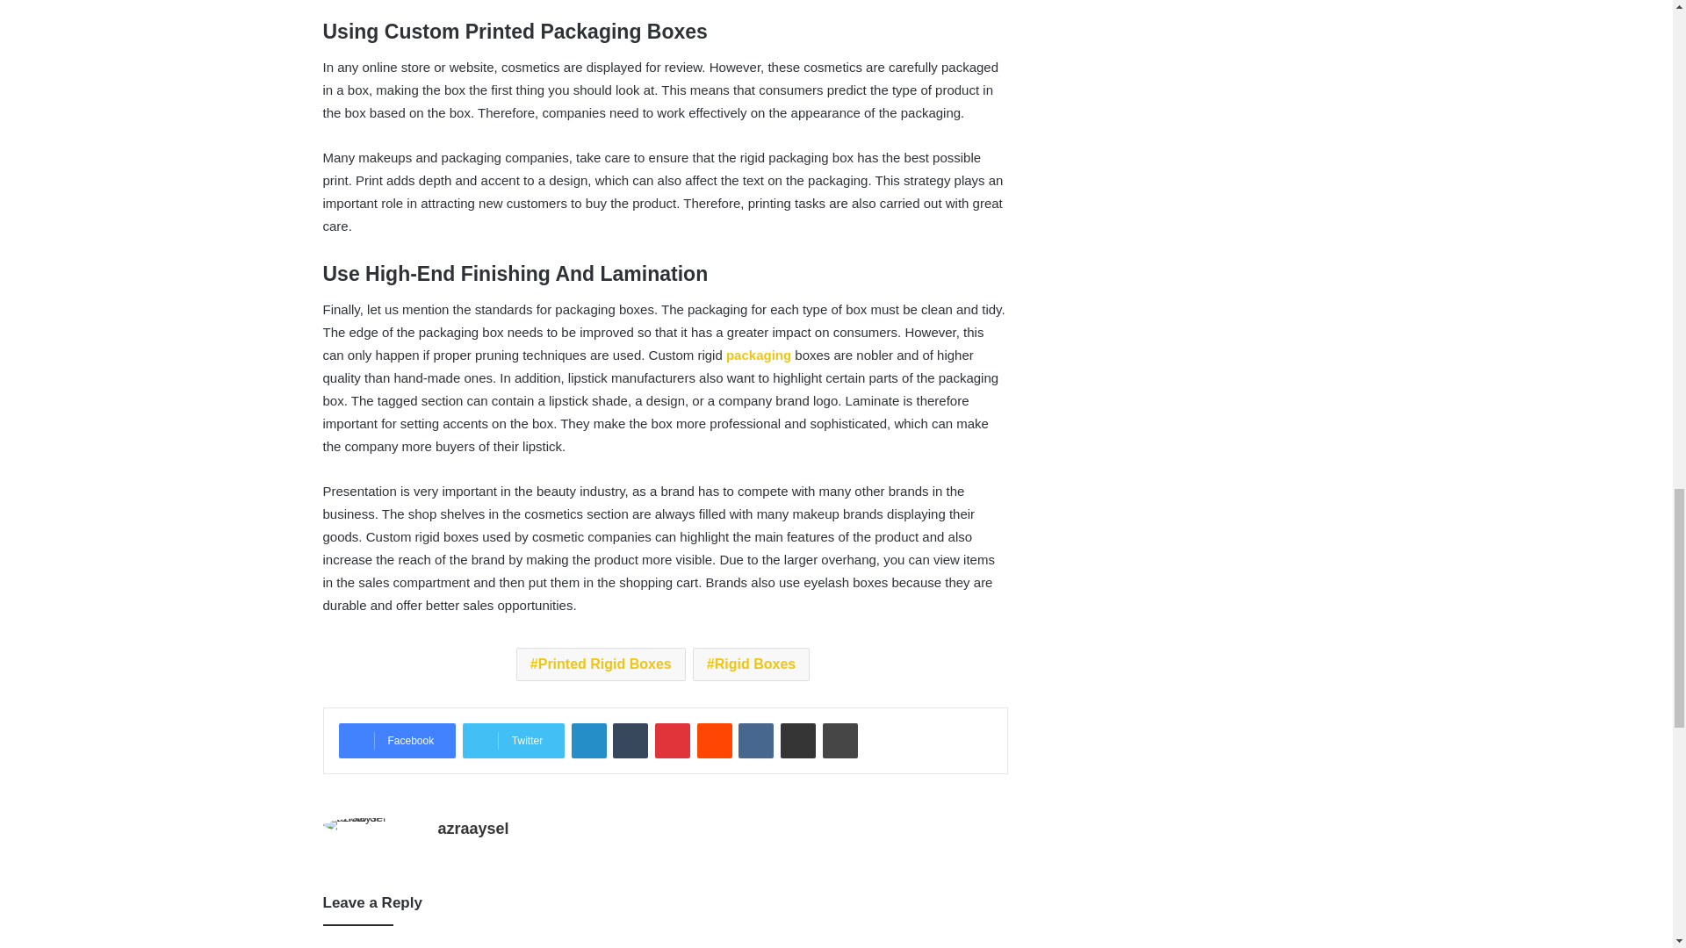 The height and width of the screenshot is (948, 1686). What do you see at coordinates (588, 741) in the screenshot?
I see `LinkedIn` at bounding box center [588, 741].